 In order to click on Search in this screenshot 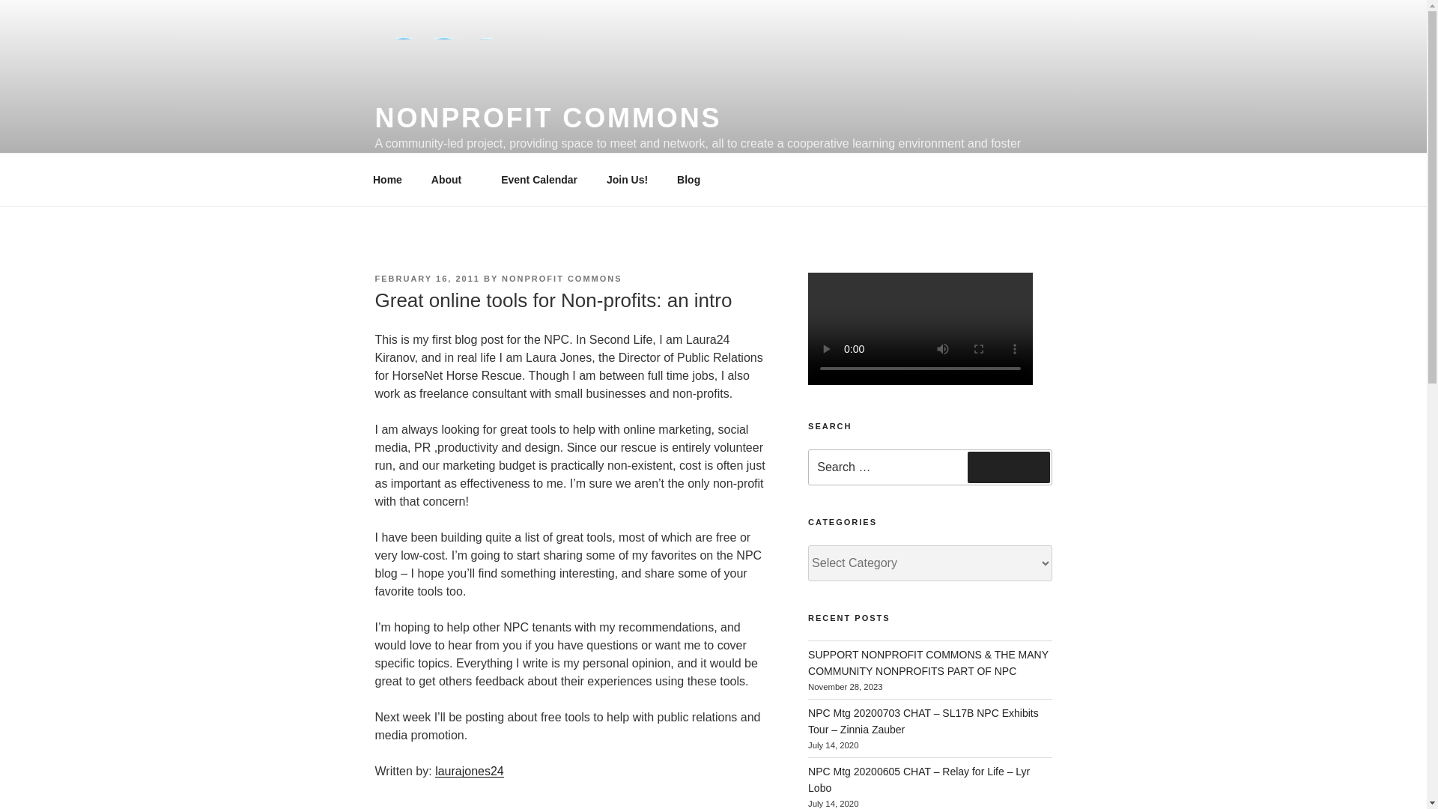, I will do `click(1008, 467)`.